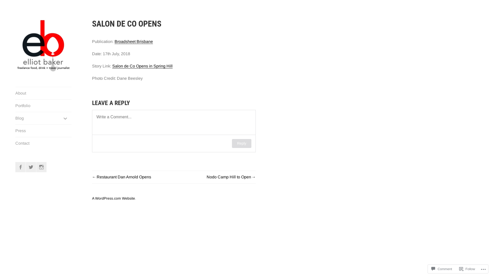 The width and height of the screenshot is (491, 276). I want to click on A WordPress.com Website, so click(114, 198).